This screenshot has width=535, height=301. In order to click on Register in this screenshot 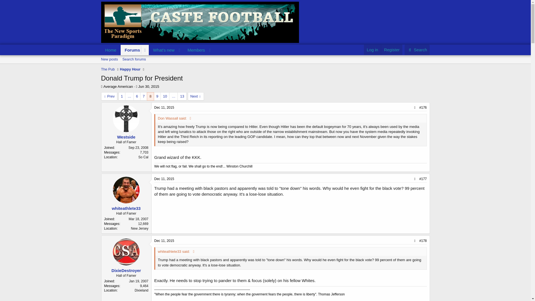, I will do `click(118, 86)`.